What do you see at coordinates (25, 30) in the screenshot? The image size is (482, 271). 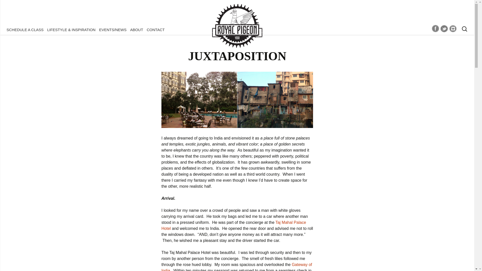 I see `SCHEDULE A CLASS` at bounding box center [25, 30].